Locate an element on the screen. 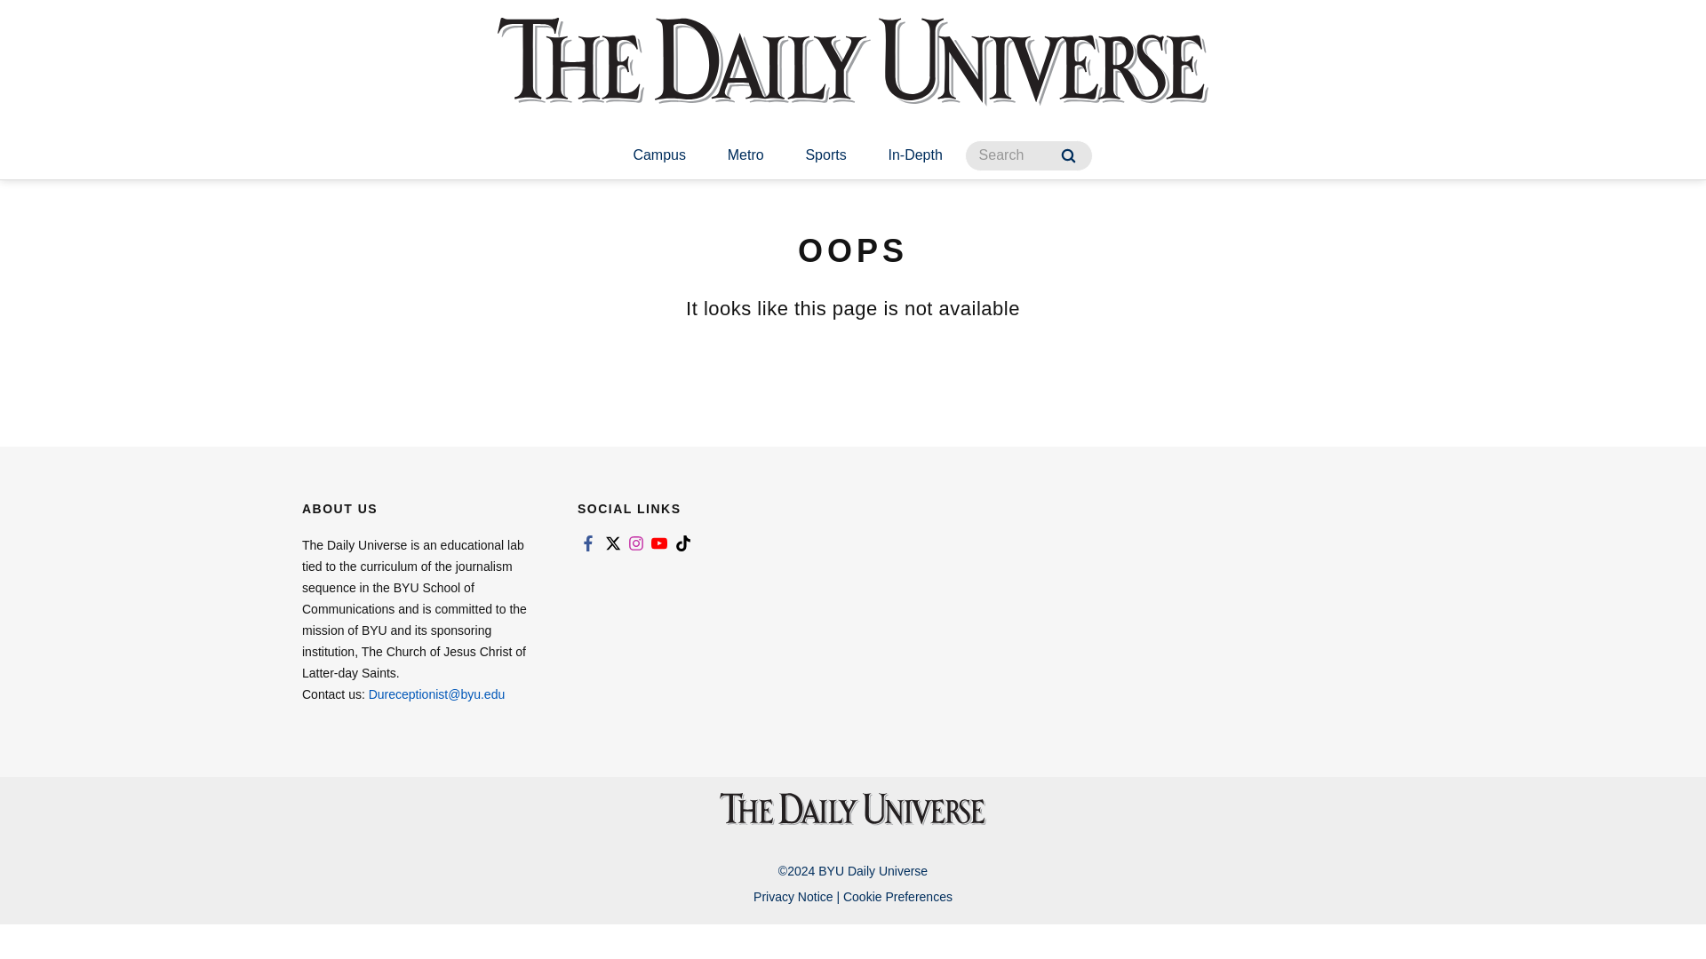 The image size is (1706, 959). Metro is located at coordinates (745, 156).